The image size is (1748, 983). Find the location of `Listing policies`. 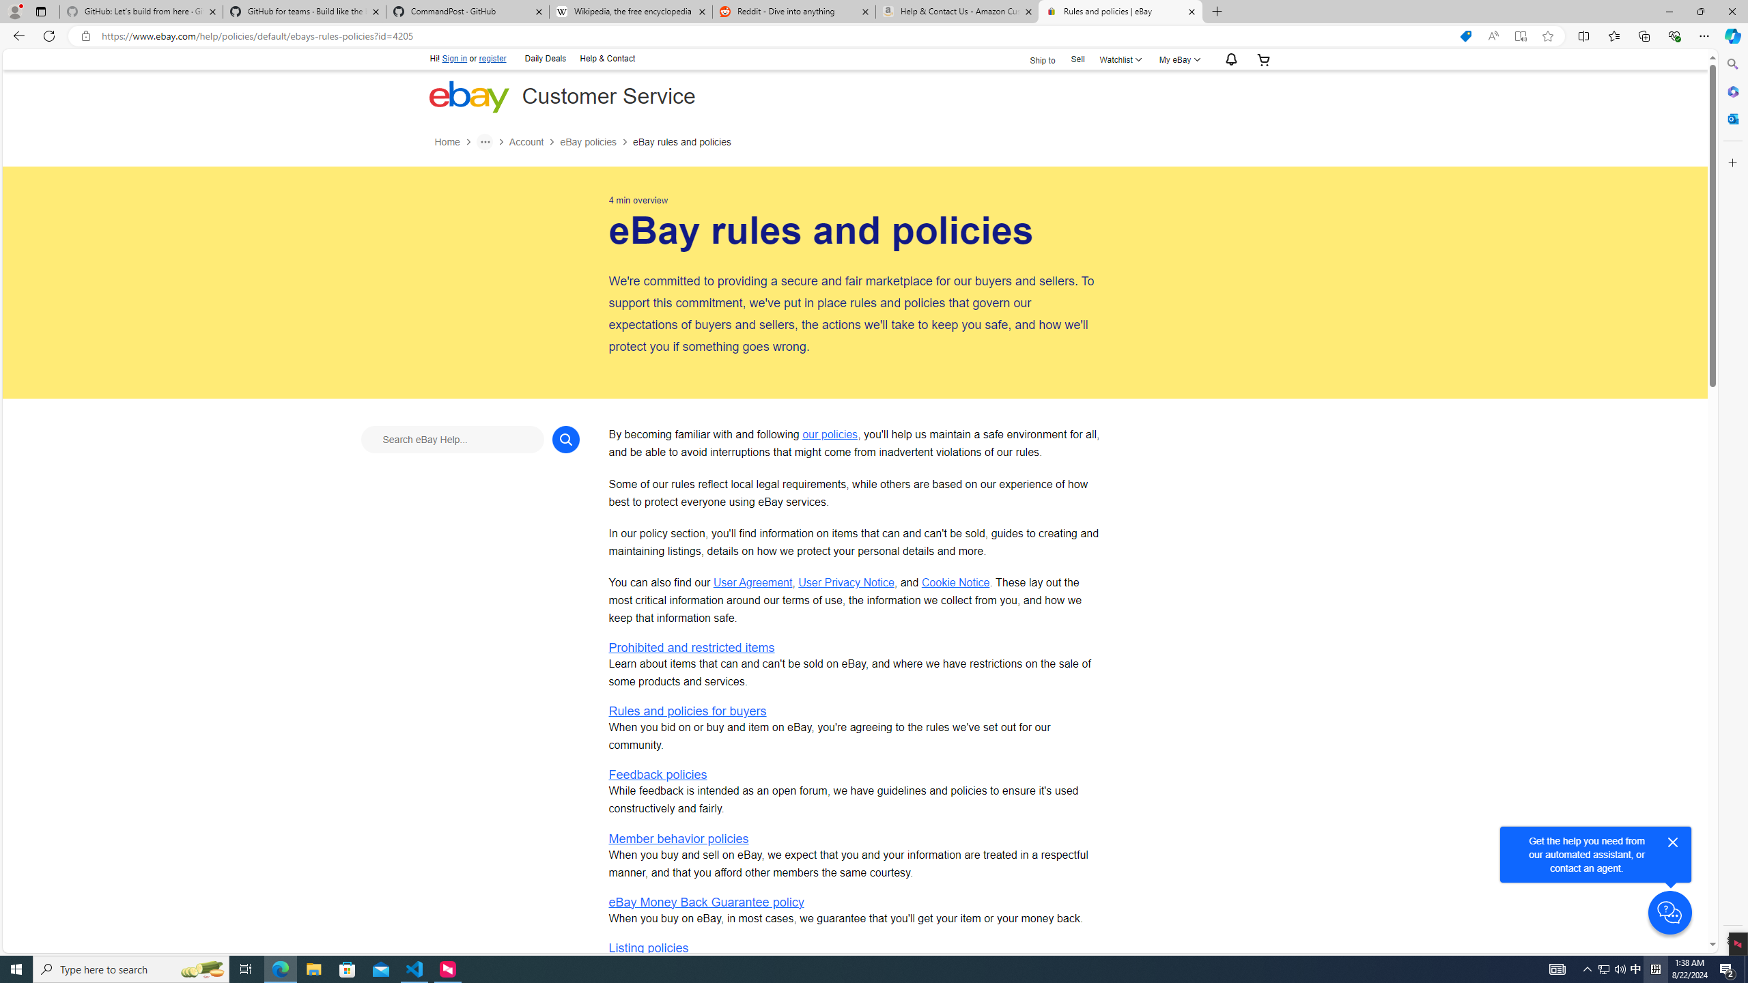

Listing policies is located at coordinates (648, 948).